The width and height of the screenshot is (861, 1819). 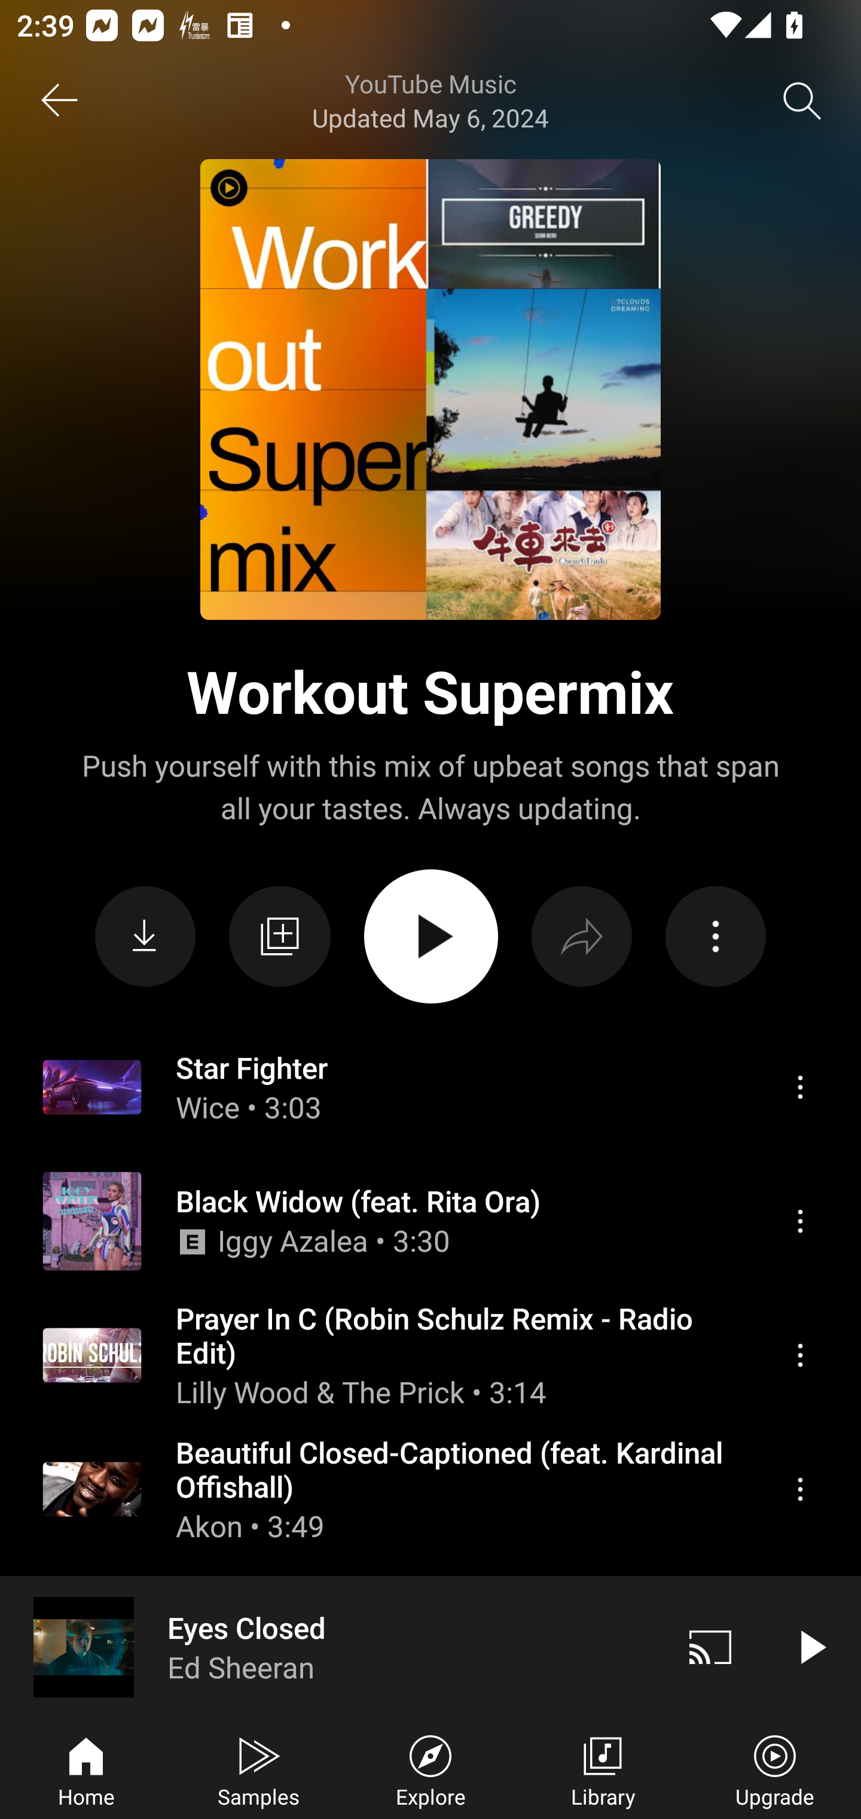 I want to click on Back, so click(x=59, y=101).